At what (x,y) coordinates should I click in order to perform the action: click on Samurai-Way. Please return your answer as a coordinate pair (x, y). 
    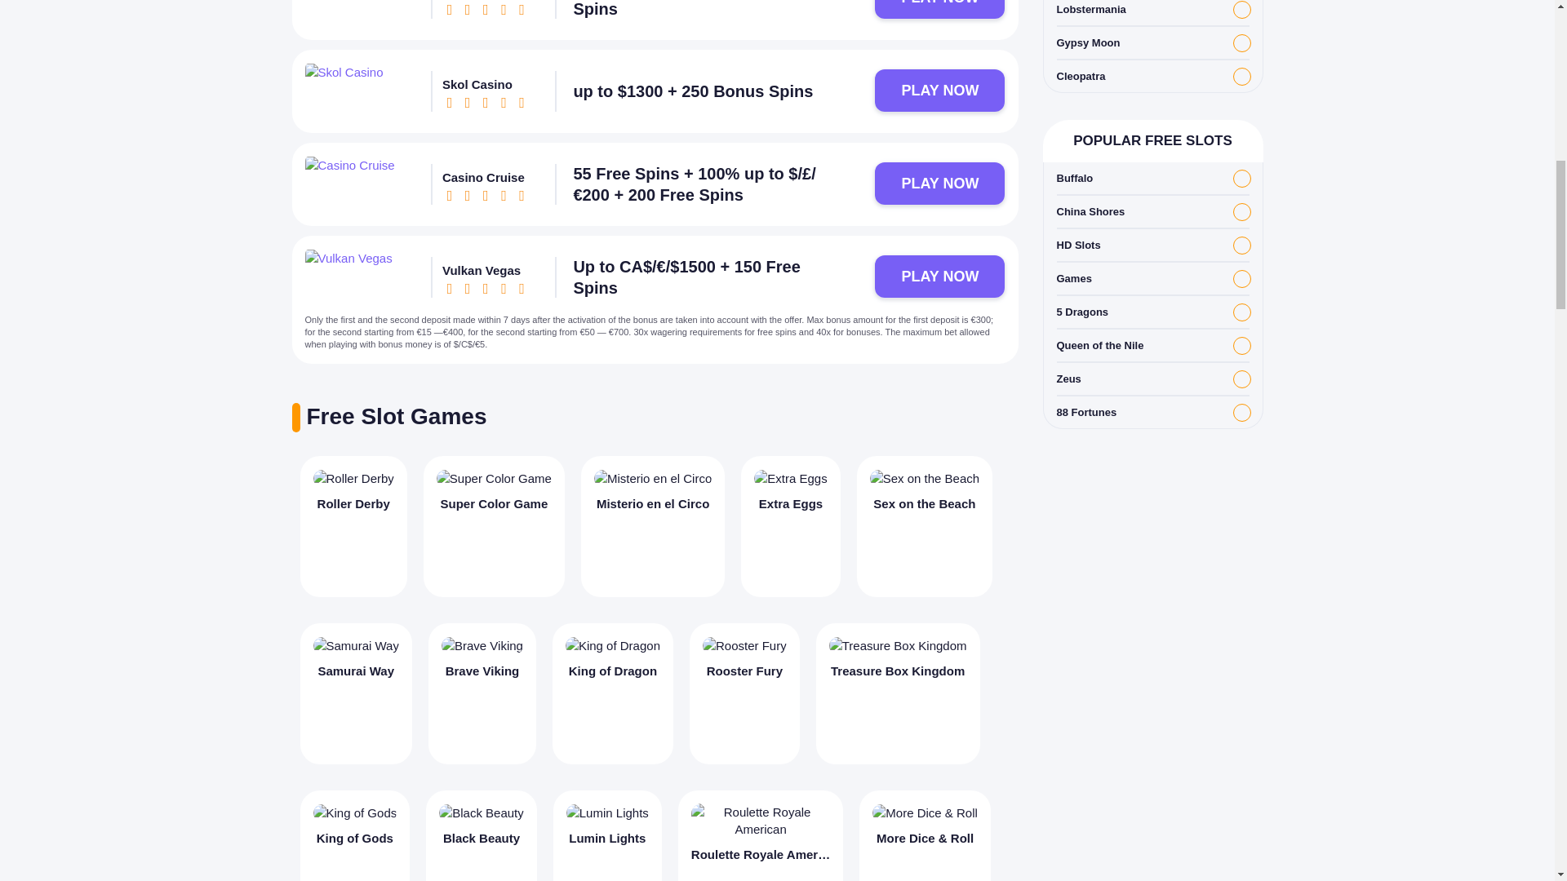
    Looking at the image, I should click on (356, 645).